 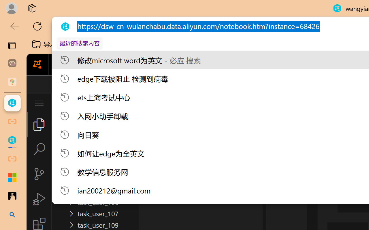 I want to click on wangyian_dsw - DSW, so click(x=12, y=103).